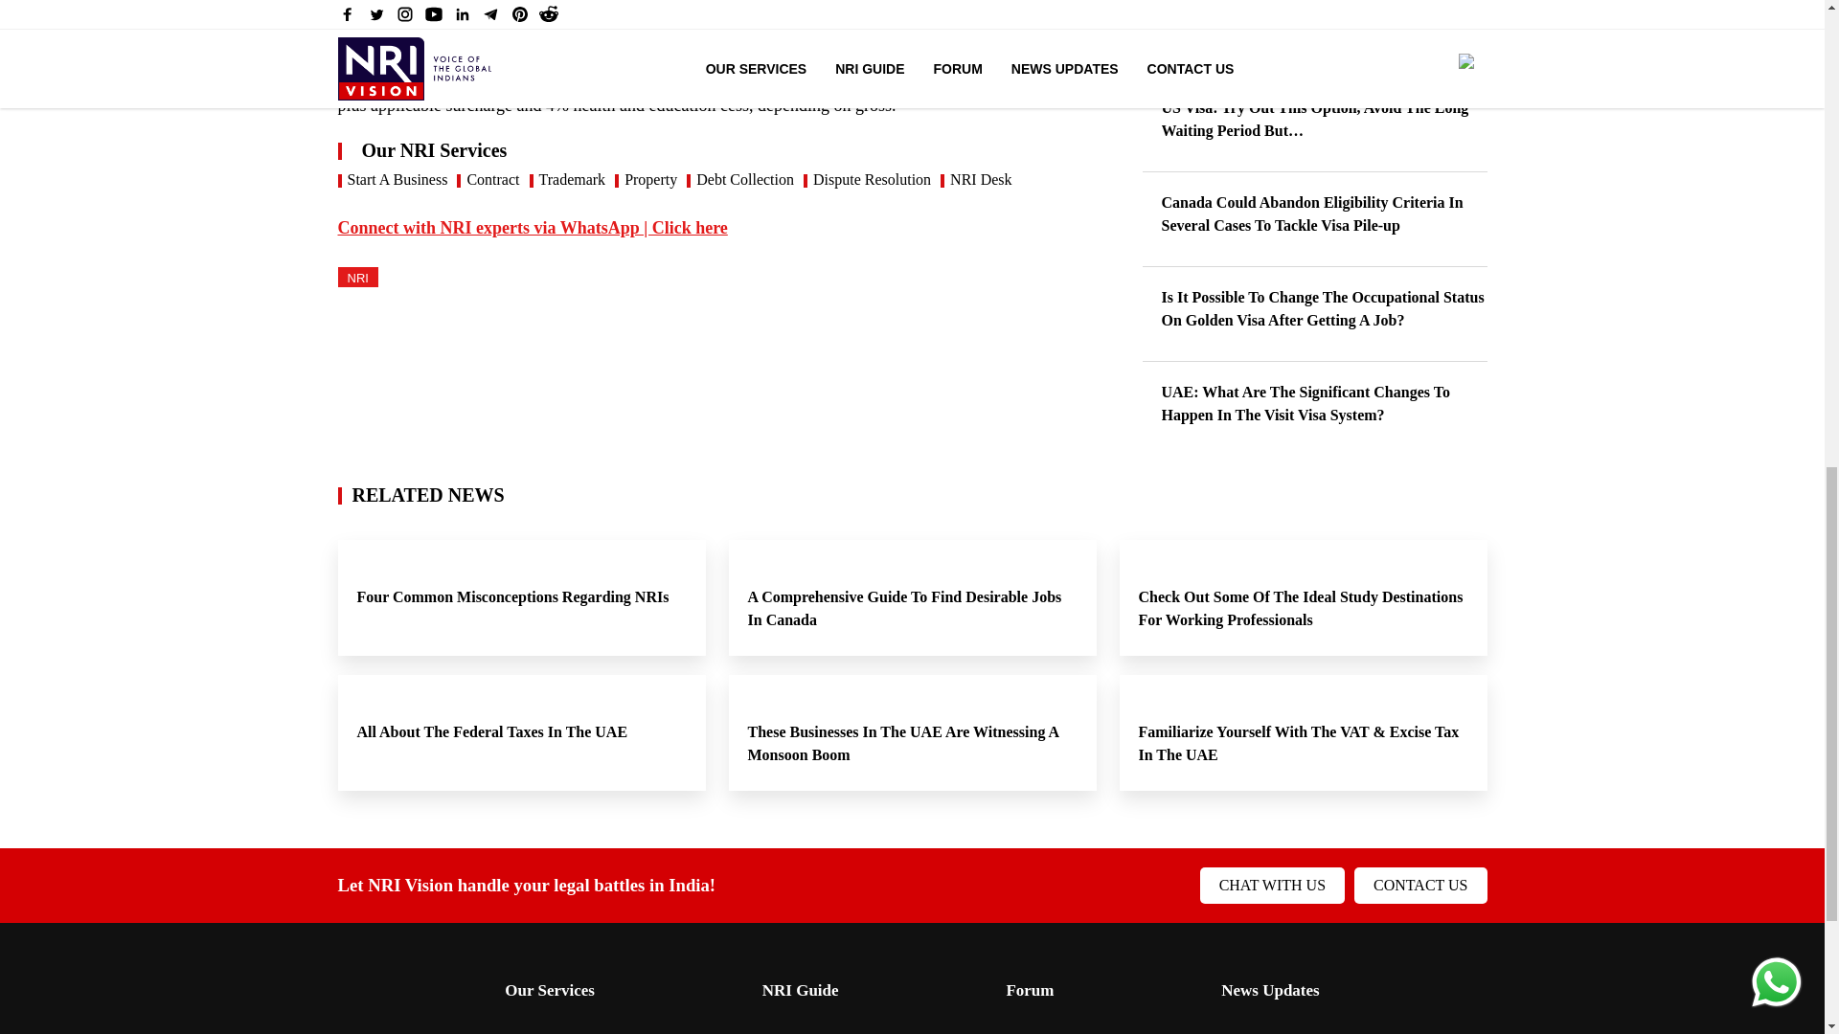 This screenshot has width=1839, height=1034. What do you see at coordinates (397, 180) in the screenshot?
I see `Start A Business` at bounding box center [397, 180].